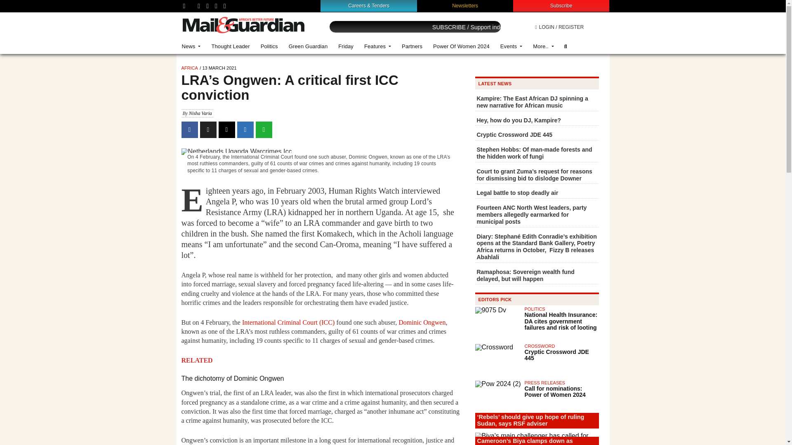  What do you see at coordinates (309, 46) in the screenshot?
I see `Green Guardian` at bounding box center [309, 46].